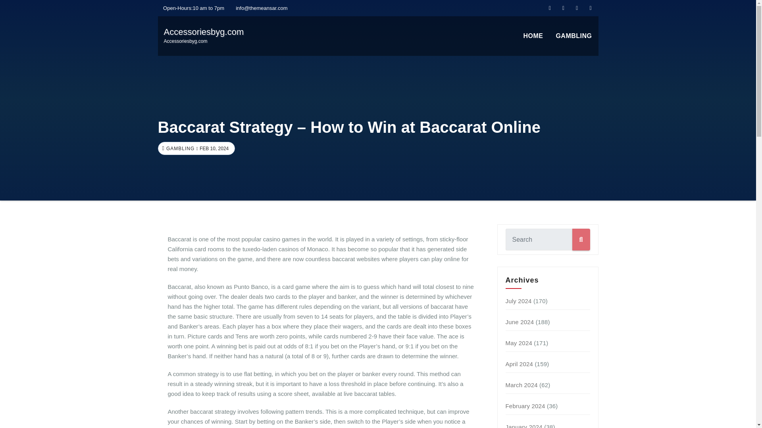 This screenshot has height=428, width=762. What do you see at coordinates (204, 36) in the screenshot?
I see `Gambling` at bounding box center [204, 36].